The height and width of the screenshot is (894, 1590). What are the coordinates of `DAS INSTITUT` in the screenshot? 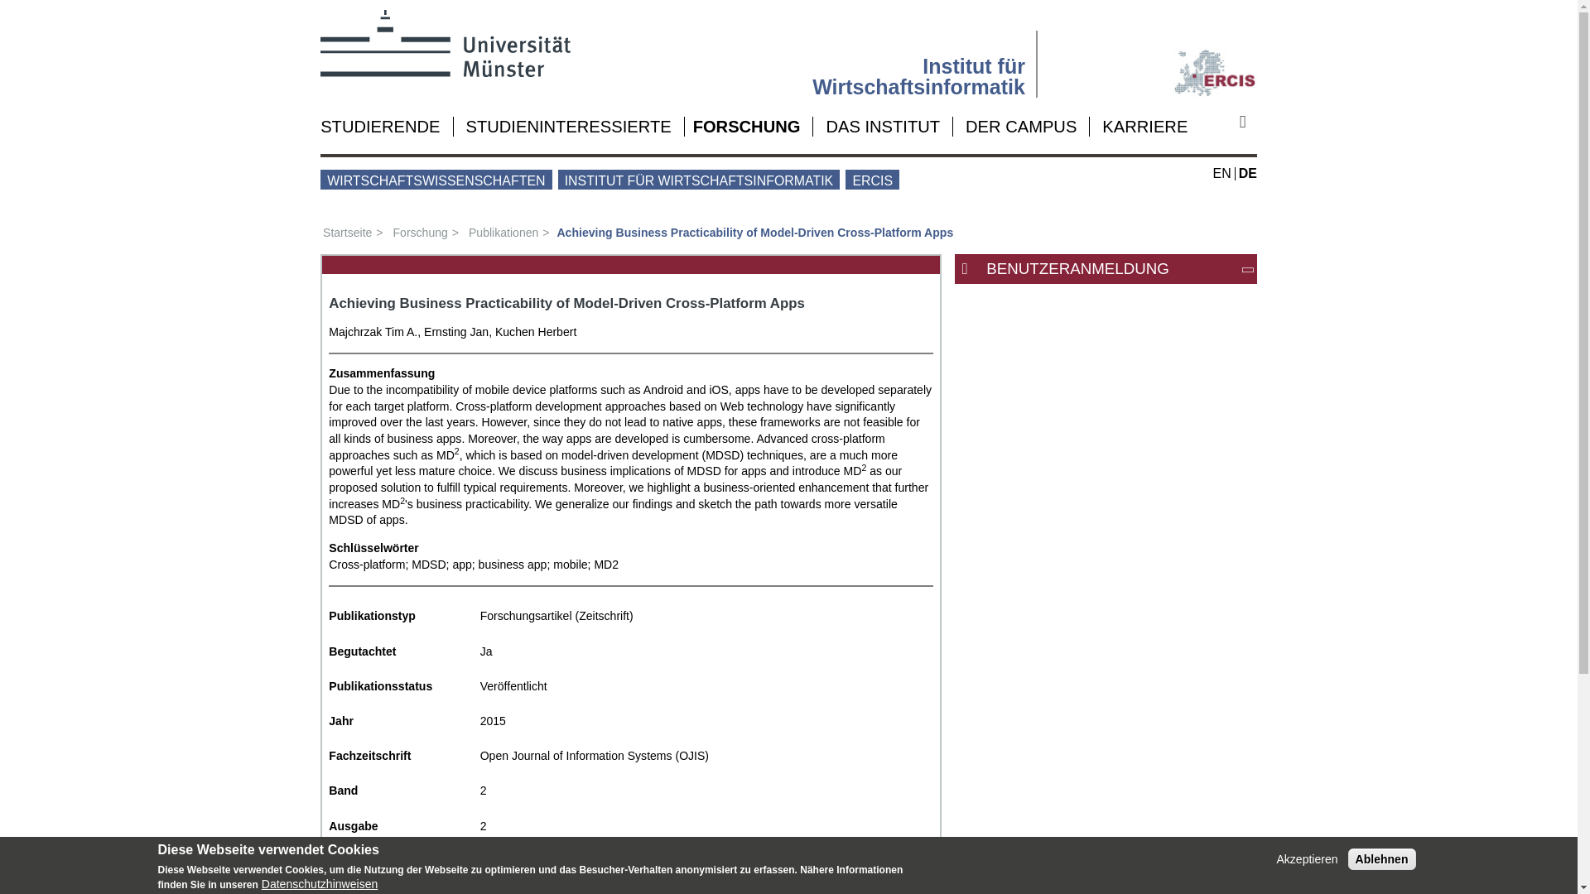 It's located at (882, 126).